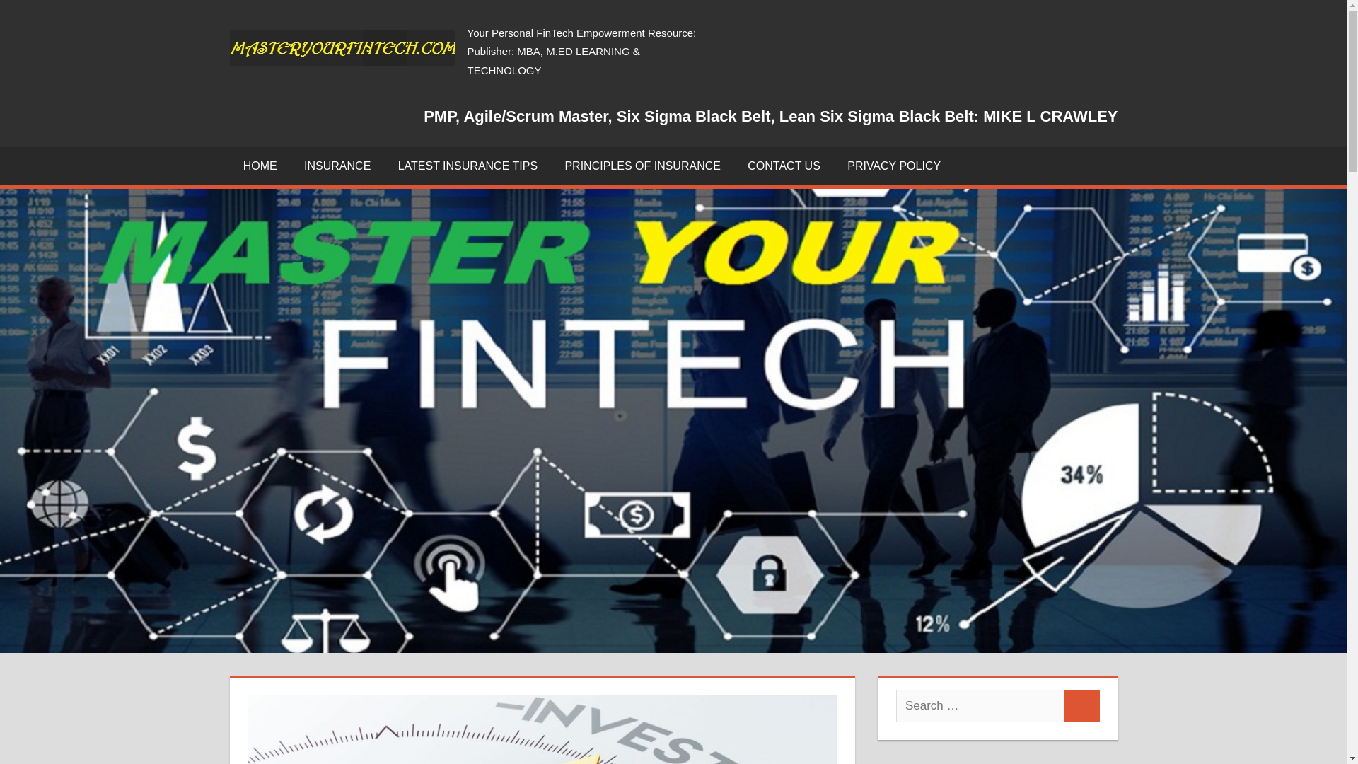 This screenshot has width=1358, height=764. I want to click on Search, so click(1082, 706).